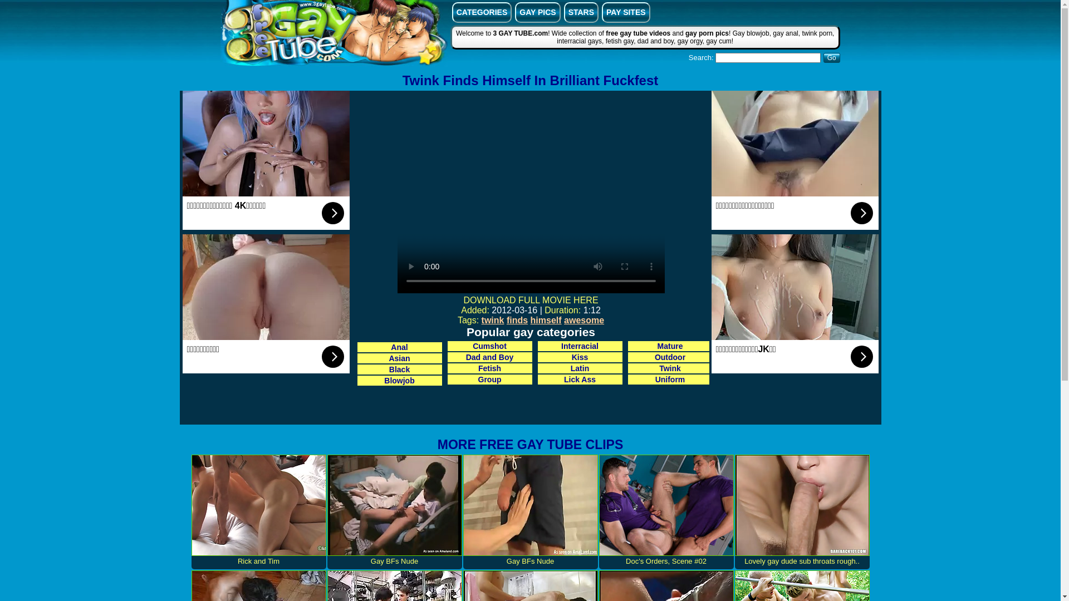 This screenshot has height=601, width=1069. I want to click on GAY PICS, so click(538, 12).